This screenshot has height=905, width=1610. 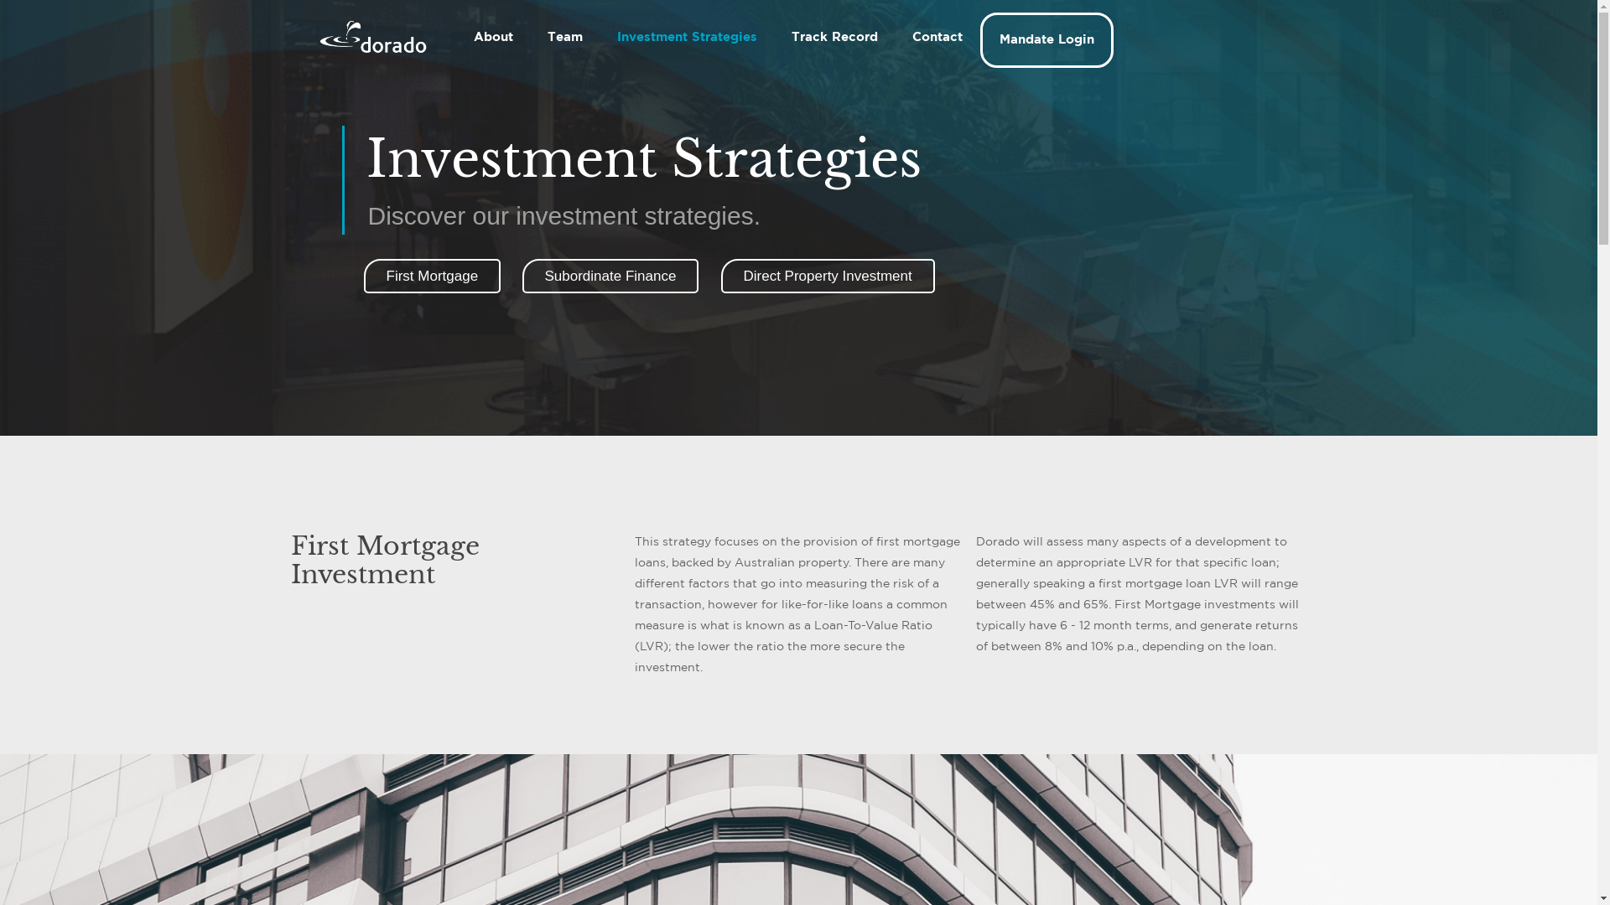 What do you see at coordinates (688, 38) in the screenshot?
I see `Investment Strategies` at bounding box center [688, 38].